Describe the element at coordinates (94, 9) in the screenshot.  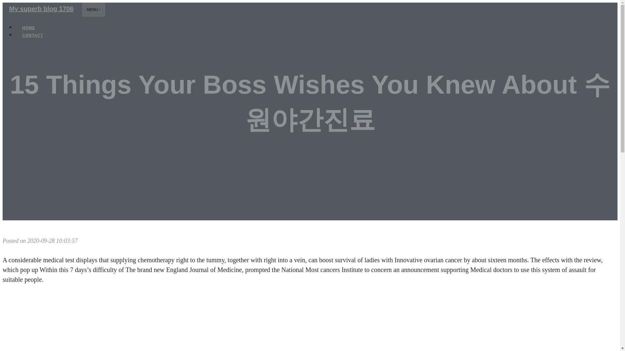
I see `MENU` at that location.